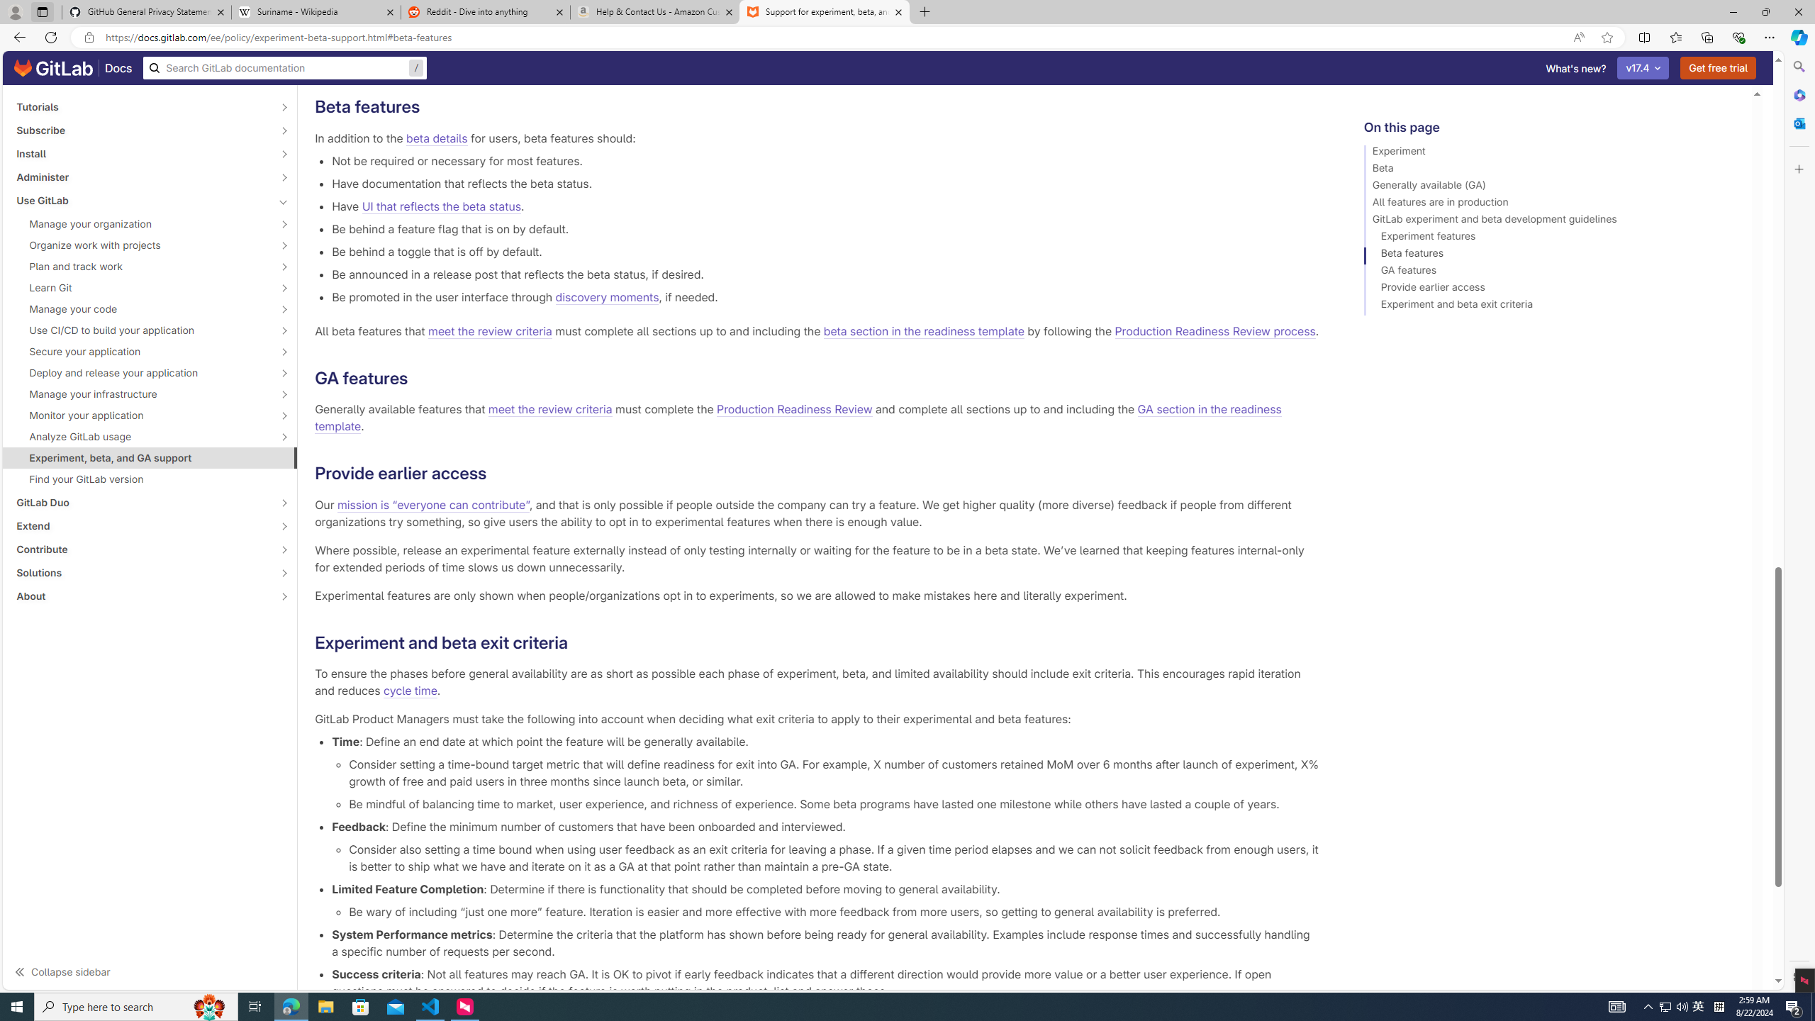  Describe the element at coordinates (550, 410) in the screenshot. I see `meet the review criteria` at that location.